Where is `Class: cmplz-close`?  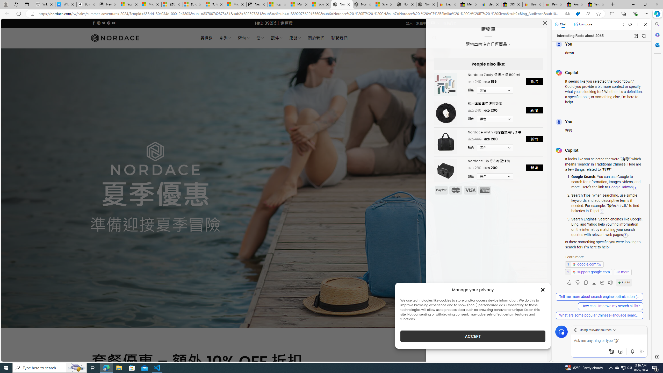
Class: cmplz-close is located at coordinates (543, 290).